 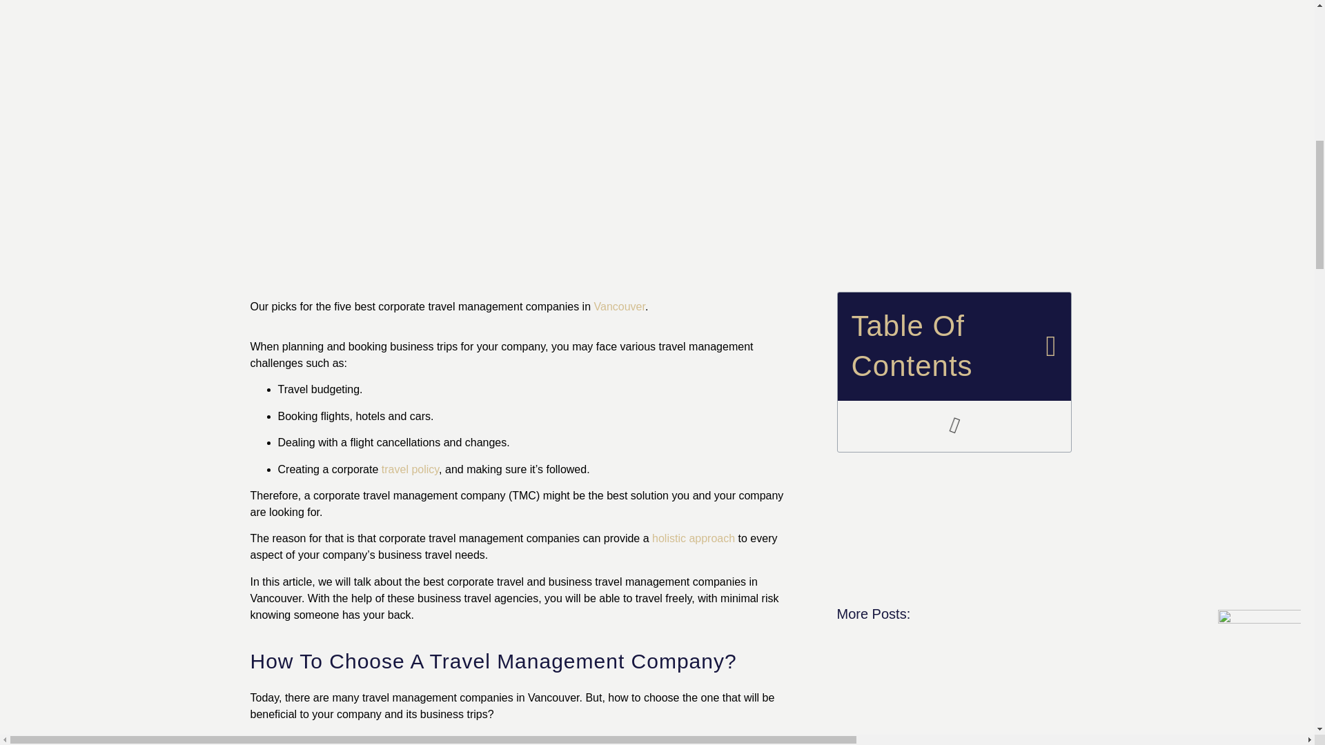 What do you see at coordinates (693, 538) in the screenshot?
I see `holistic approach` at bounding box center [693, 538].